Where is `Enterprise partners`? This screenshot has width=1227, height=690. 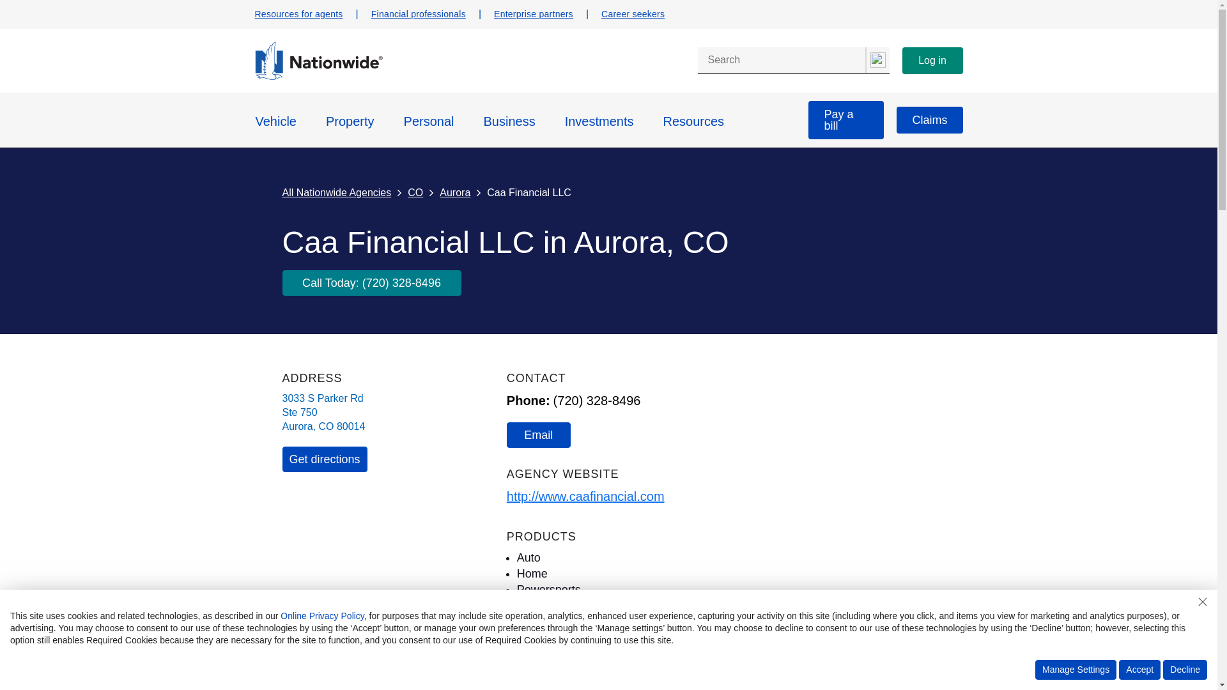 Enterprise partners is located at coordinates (533, 14).